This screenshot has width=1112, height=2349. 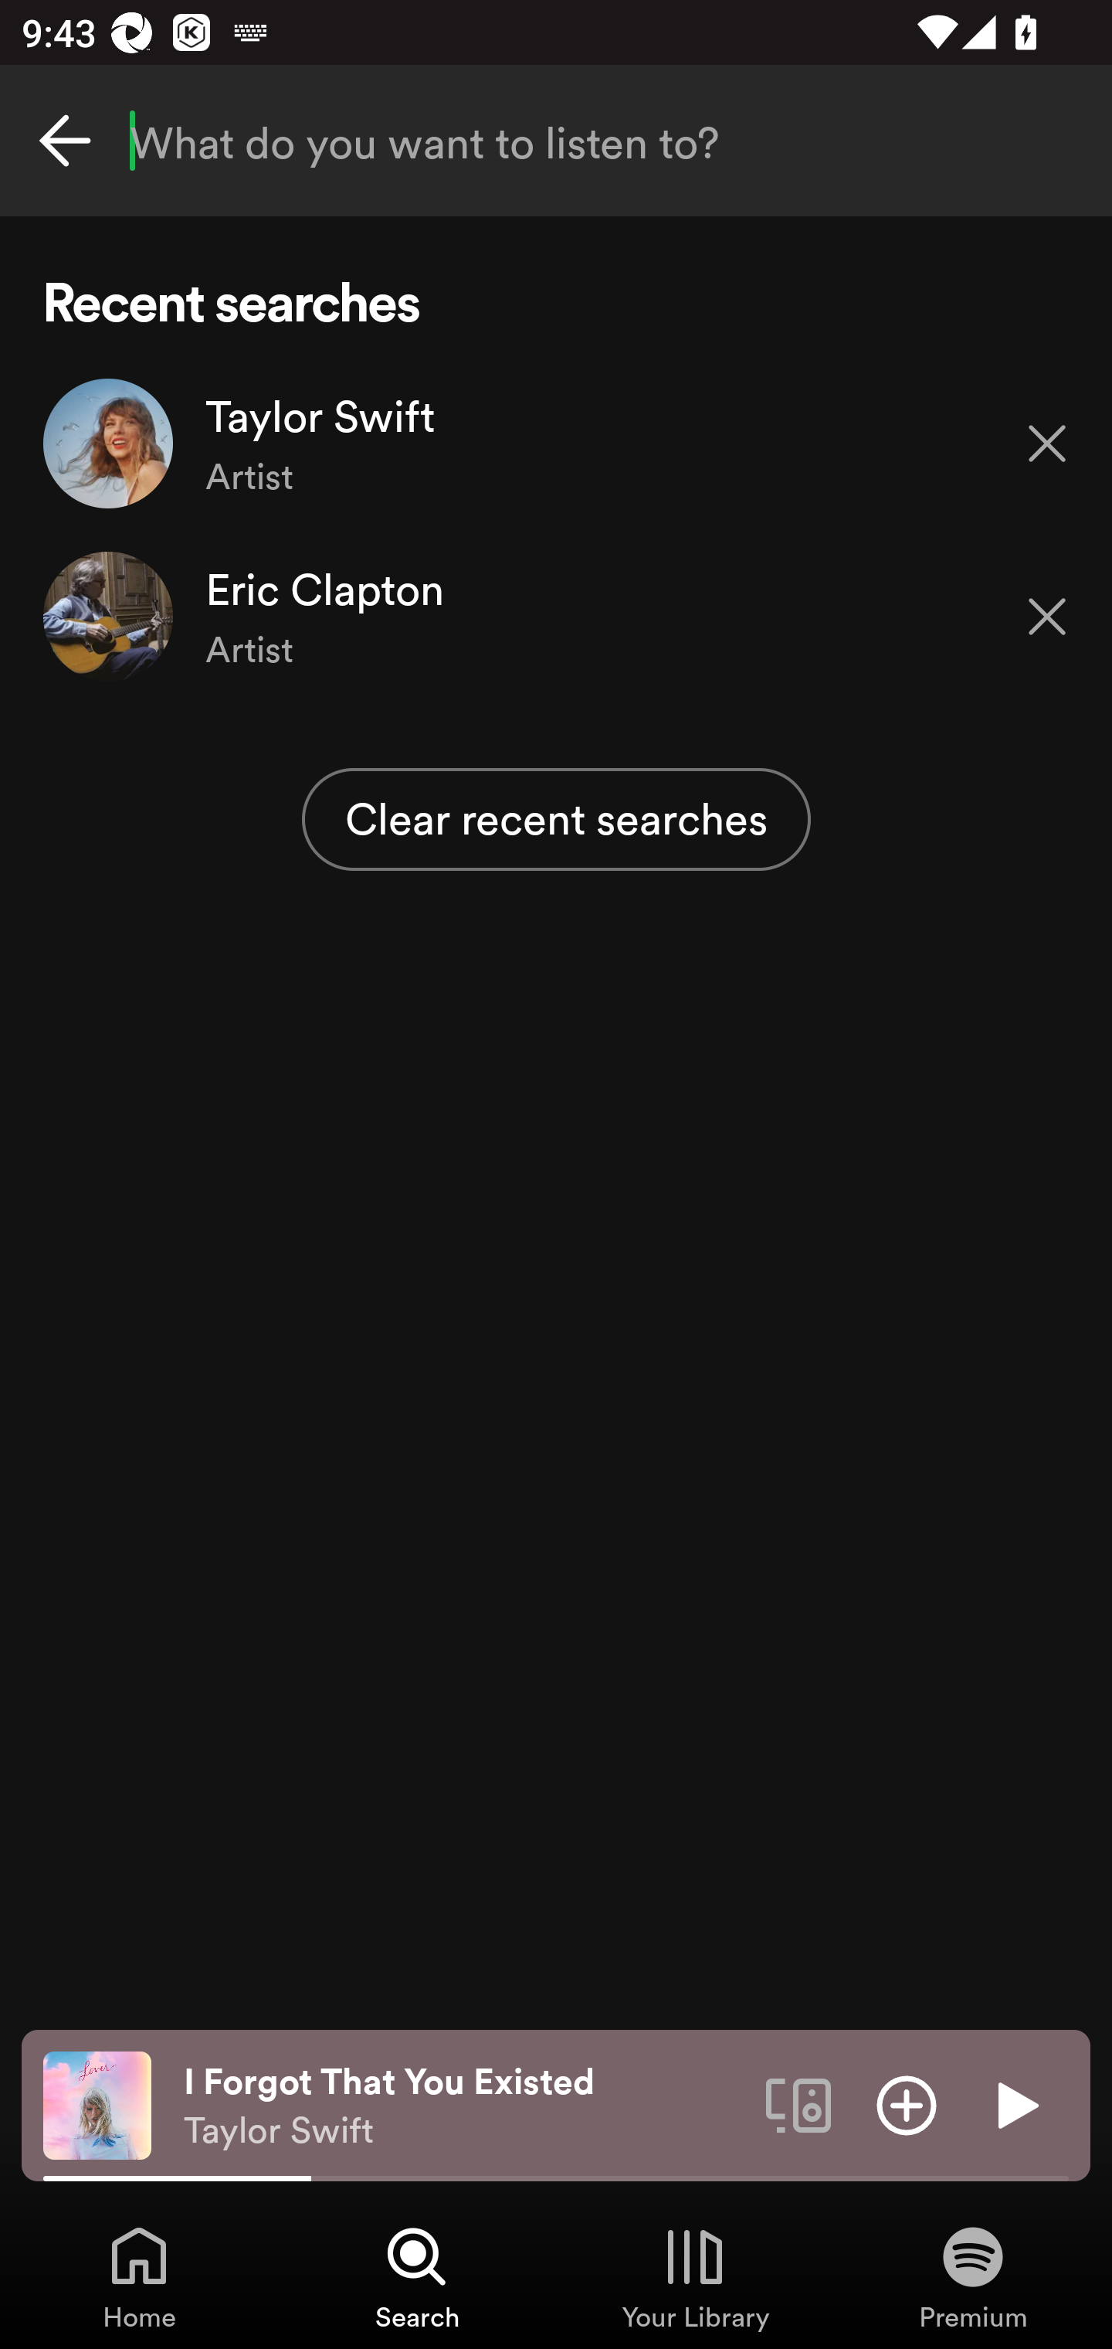 What do you see at coordinates (695, 2276) in the screenshot?
I see `Your Library, Tab 3 of 4 Your Library Your Library` at bounding box center [695, 2276].